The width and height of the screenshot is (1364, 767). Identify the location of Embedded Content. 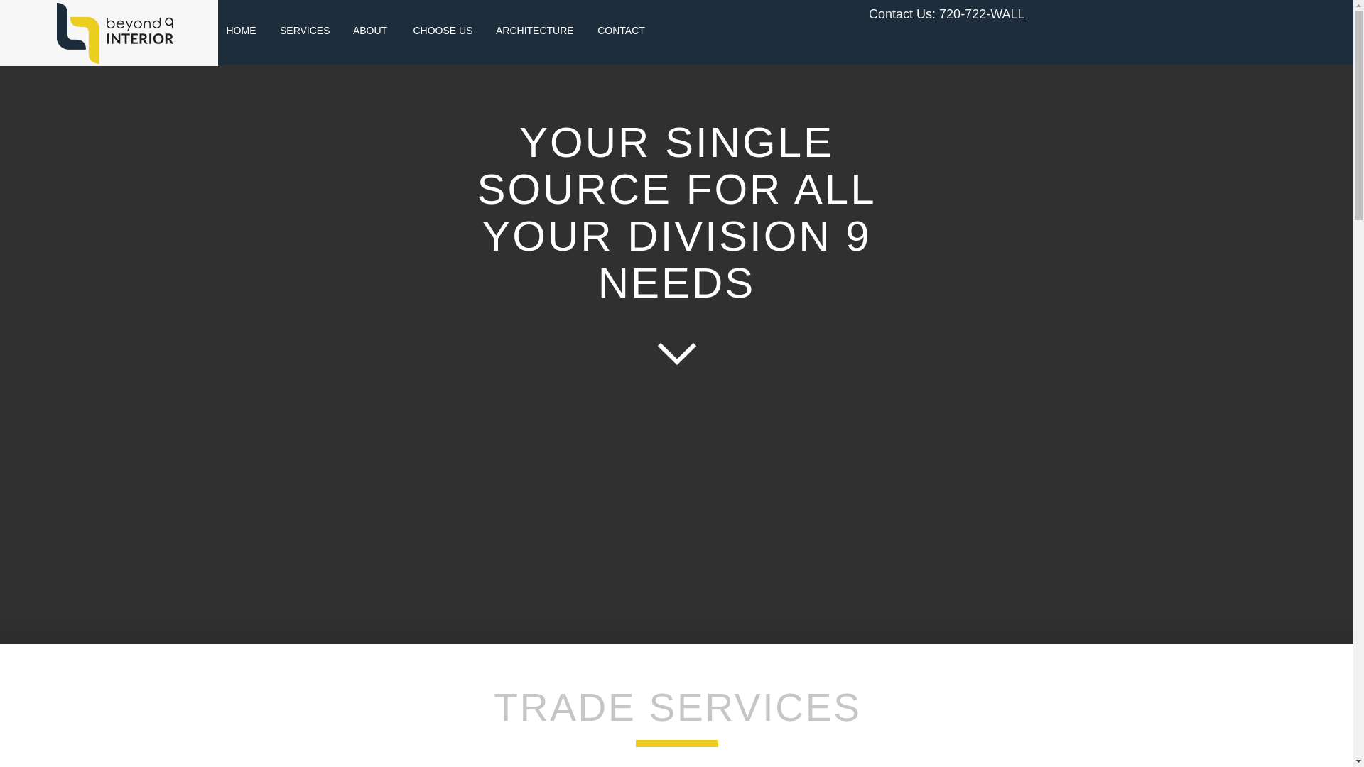
(319, 142).